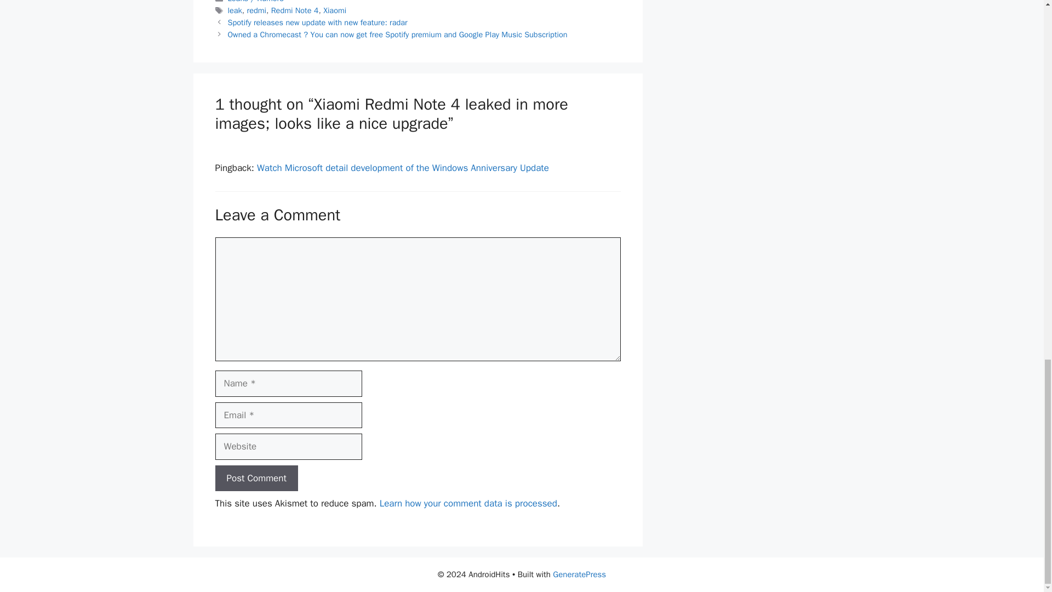 This screenshot has width=1052, height=592. I want to click on Spotify releases new update with new feature: radar, so click(318, 22).